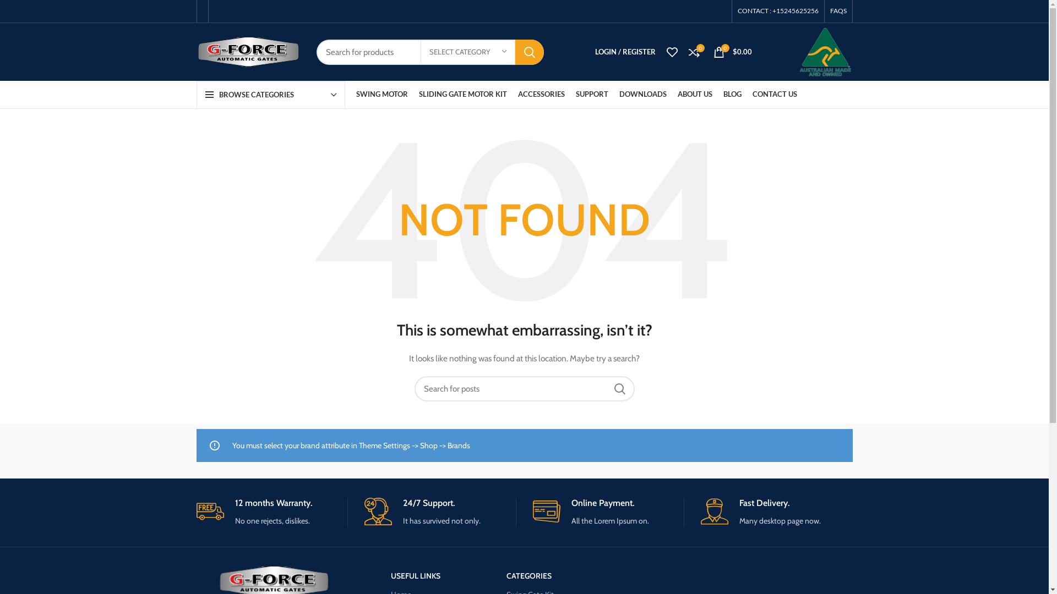  I want to click on 0, so click(694, 52).